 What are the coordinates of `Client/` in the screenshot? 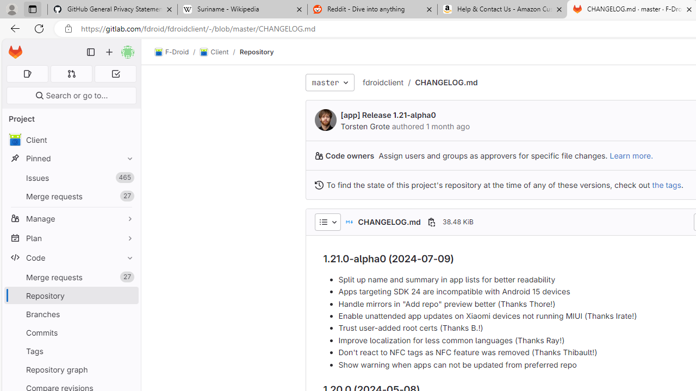 It's located at (220, 52).